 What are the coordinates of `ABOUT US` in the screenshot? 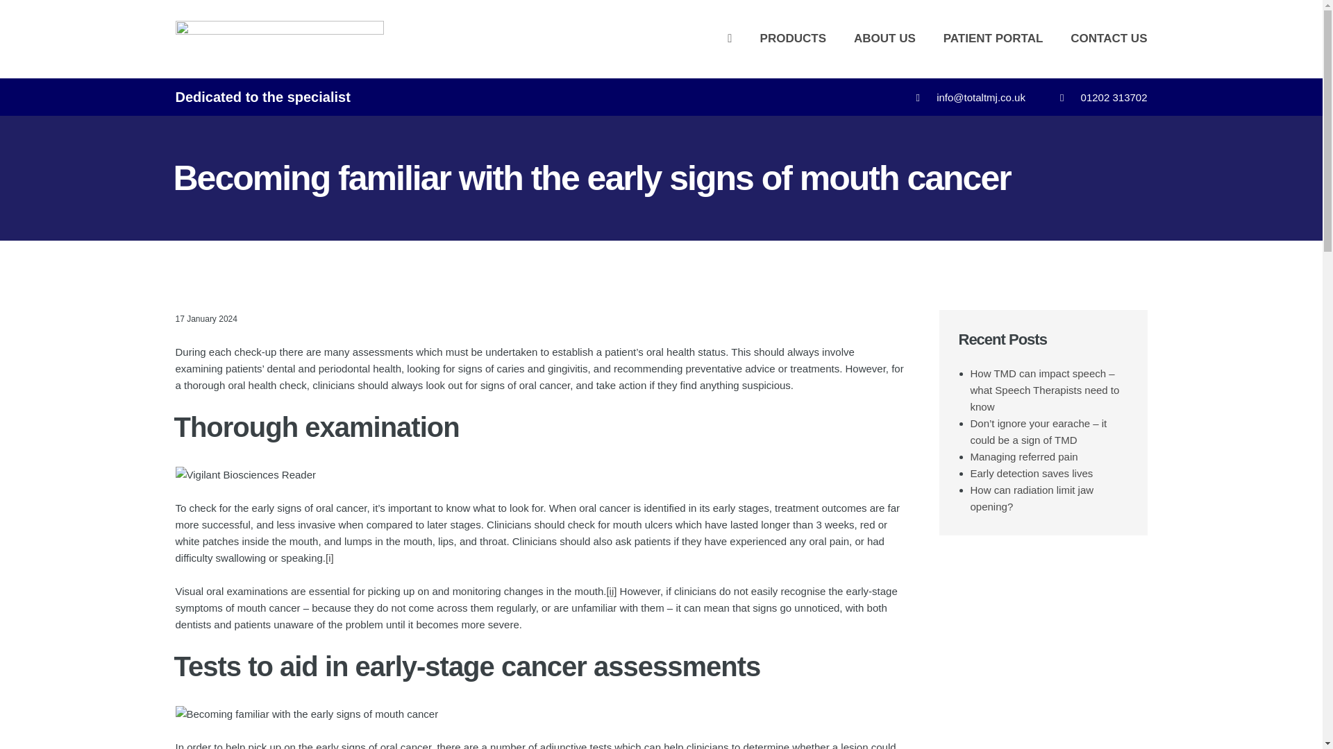 It's located at (885, 39).